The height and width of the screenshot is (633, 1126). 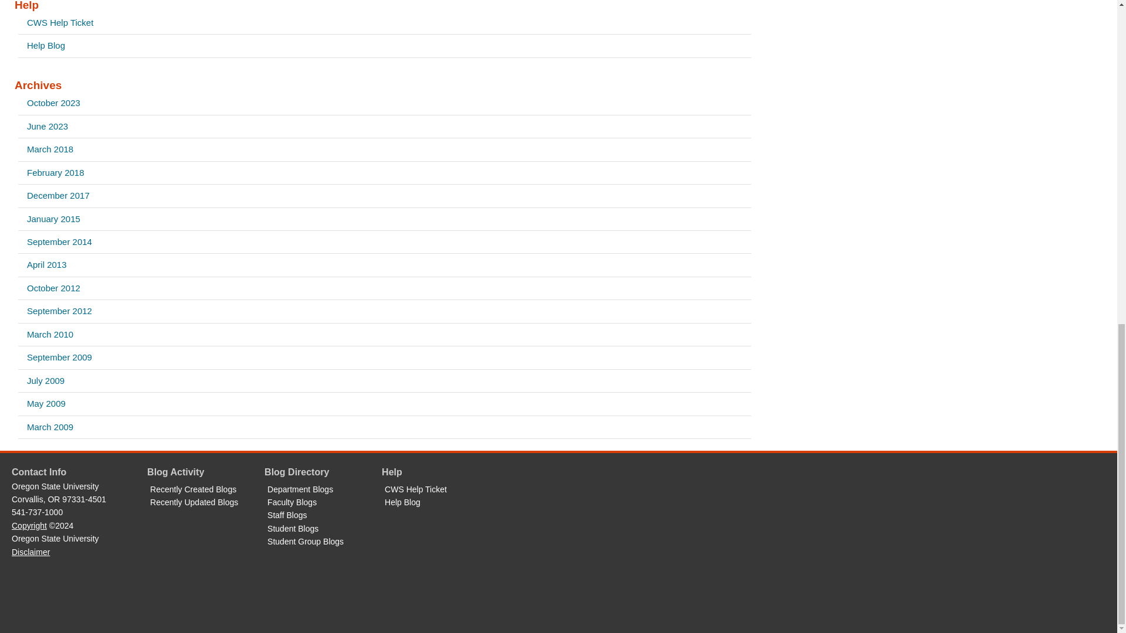 What do you see at coordinates (384, 242) in the screenshot?
I see `September 2014` at bounding box center [384, 242].